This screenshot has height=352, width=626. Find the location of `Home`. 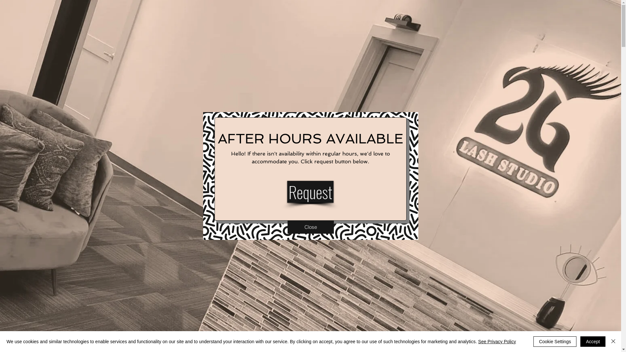

Home is located at coordinates (178, 40).